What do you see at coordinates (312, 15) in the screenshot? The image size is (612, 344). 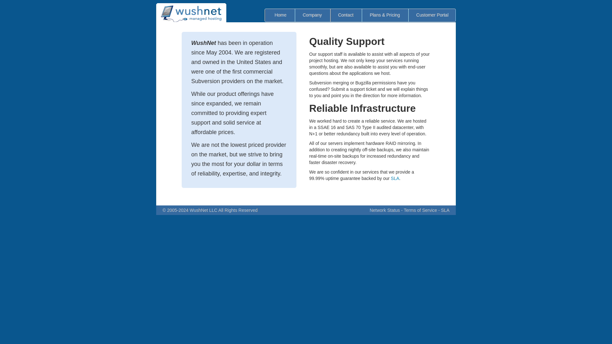 I see `Company` at bounding box center [312, 15].